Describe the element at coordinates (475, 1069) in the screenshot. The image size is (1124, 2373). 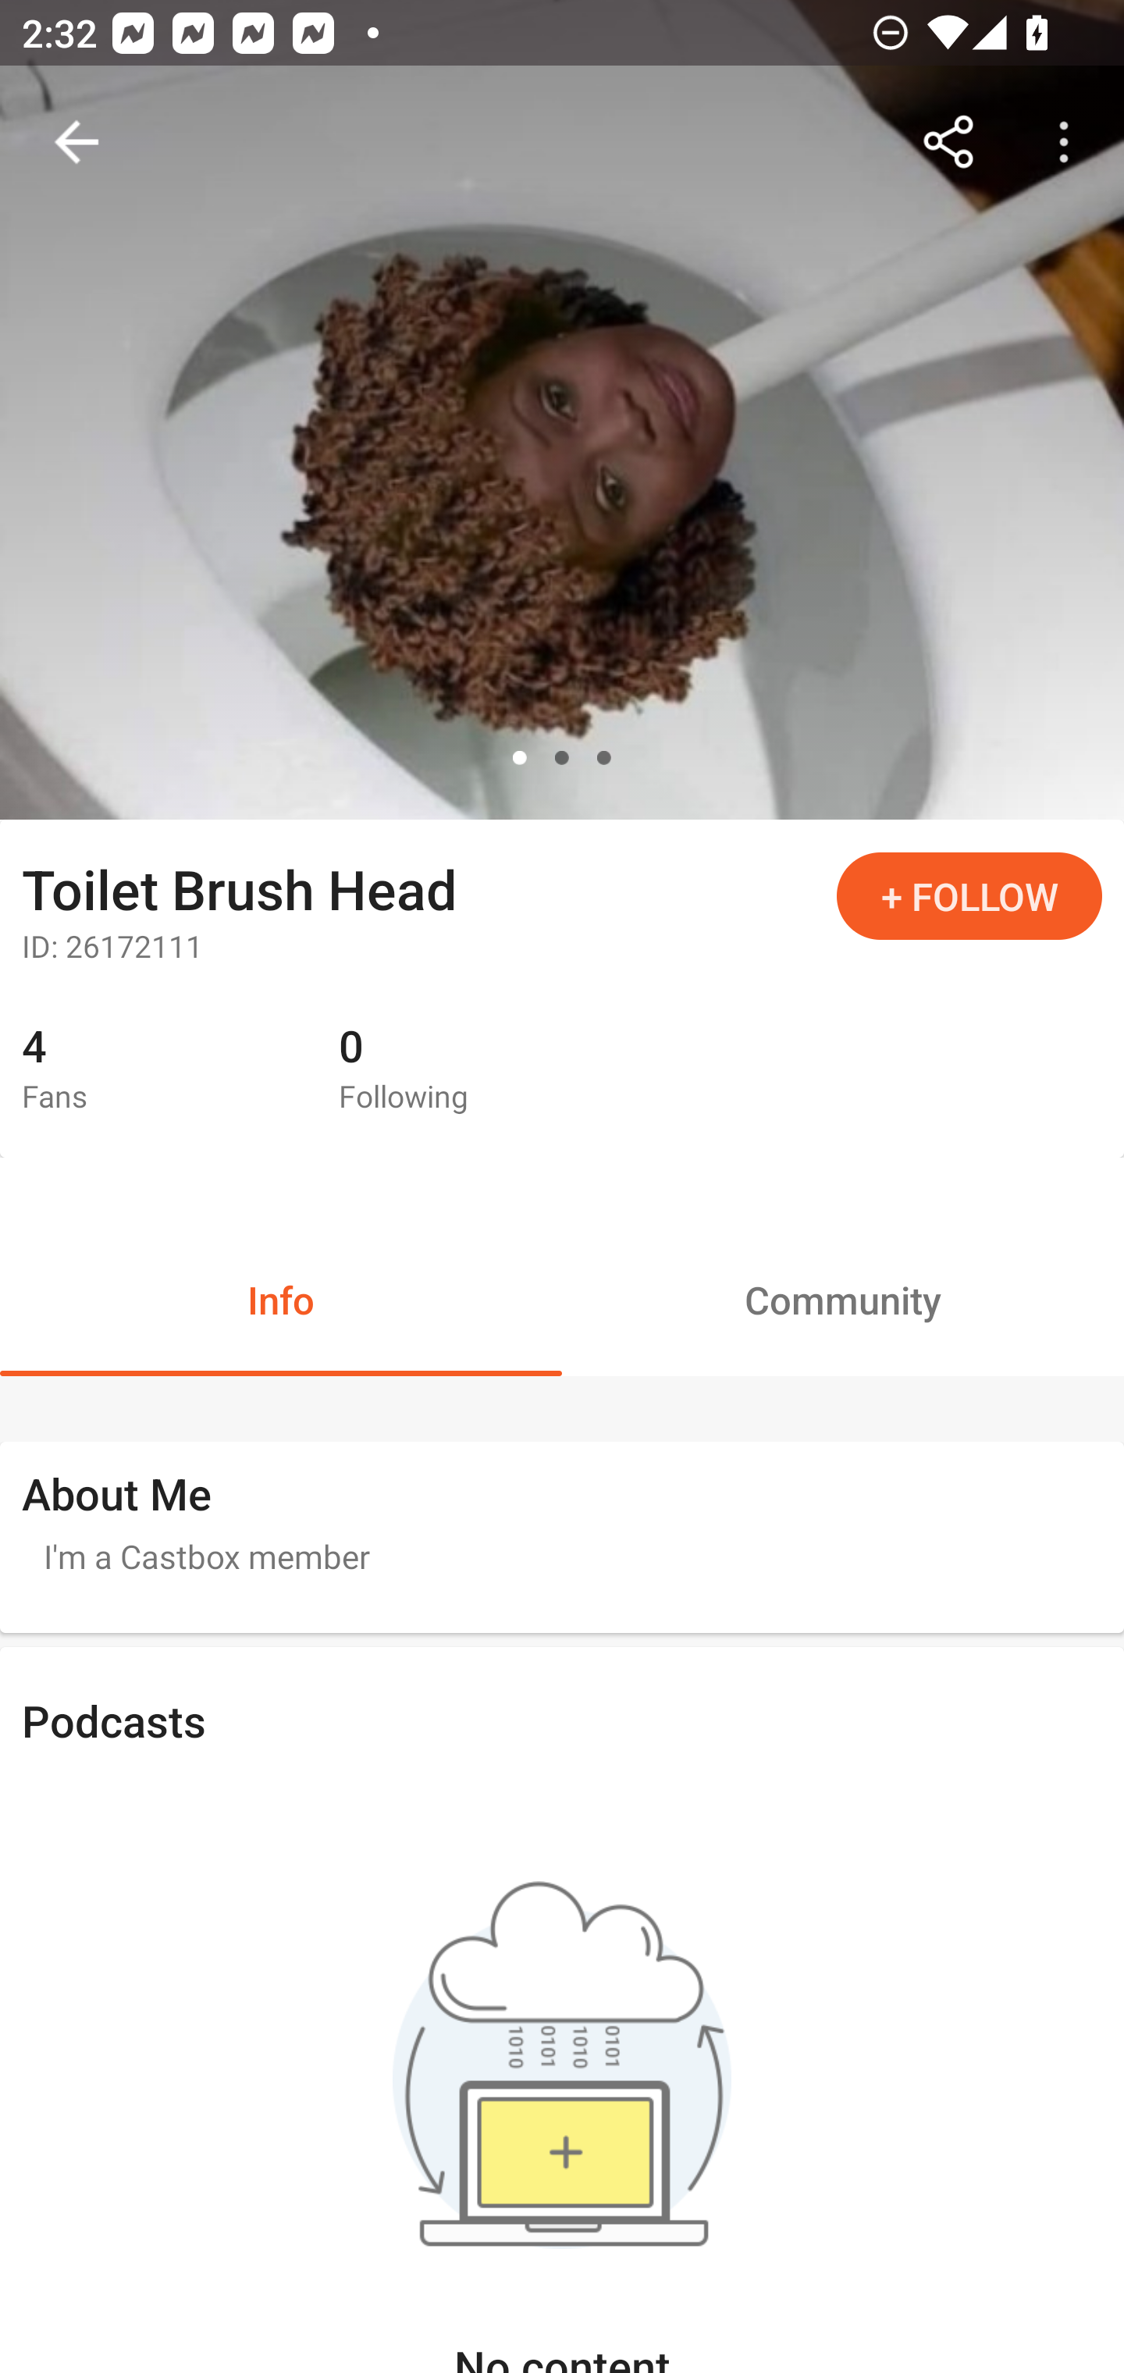
I see `0 Following` at that location.